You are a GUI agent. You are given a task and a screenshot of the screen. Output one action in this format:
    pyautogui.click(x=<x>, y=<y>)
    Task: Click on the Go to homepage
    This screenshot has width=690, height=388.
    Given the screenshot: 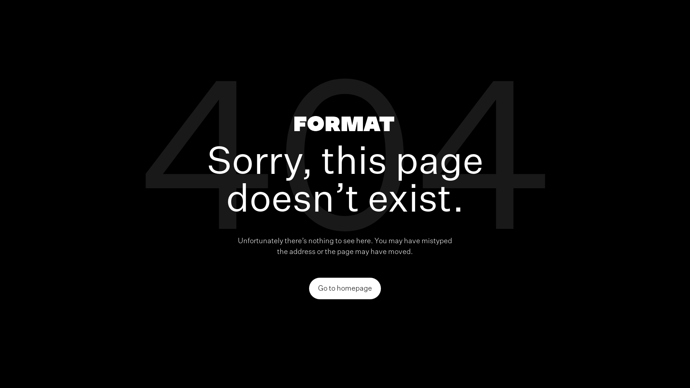 What is the action you would take?
    pyautogui.click(x=345, y=288)
    